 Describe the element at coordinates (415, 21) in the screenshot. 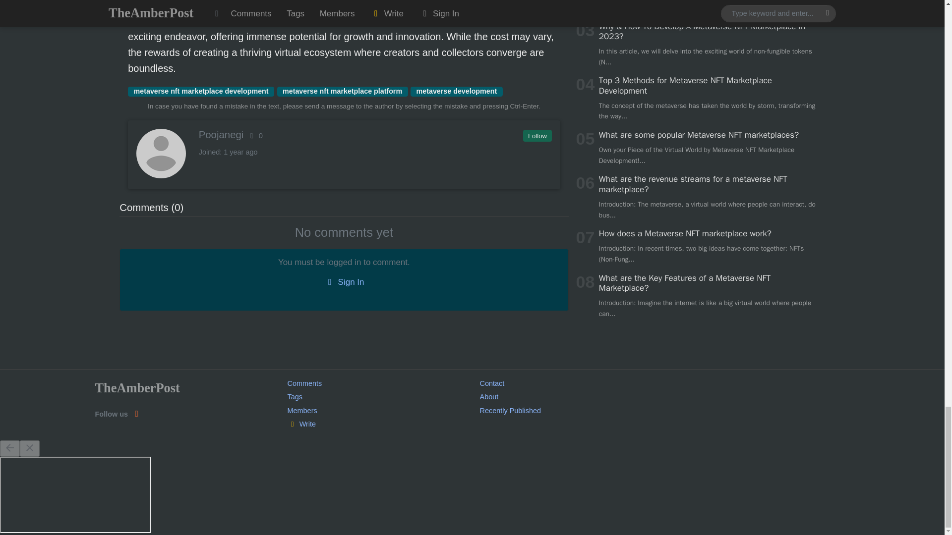

I see `Metaverse NFT marketplace development` at that location.